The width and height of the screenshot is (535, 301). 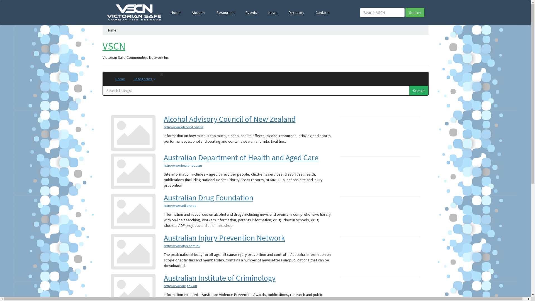 What do you see at coordinates (226, 13) in the screenshot?
I see `Resources` at bounding box center [226, 13].